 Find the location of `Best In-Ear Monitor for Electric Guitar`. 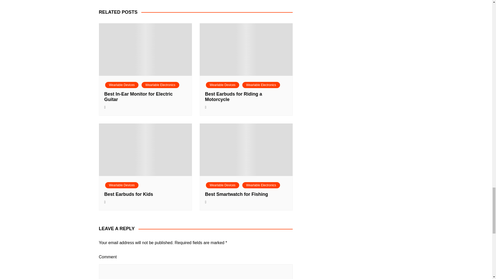

Best In-Ear Monitor for Electric Guitar is located at coordinates (138, 97).